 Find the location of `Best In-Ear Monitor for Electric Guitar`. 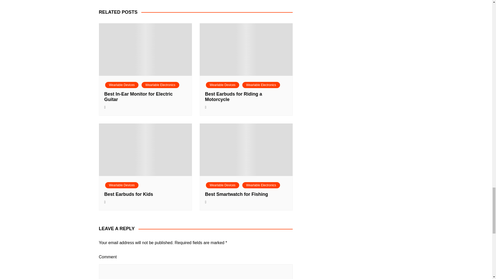

Best In-Ear Monitor for Electric Guitar is located at coordinates (138, 97).